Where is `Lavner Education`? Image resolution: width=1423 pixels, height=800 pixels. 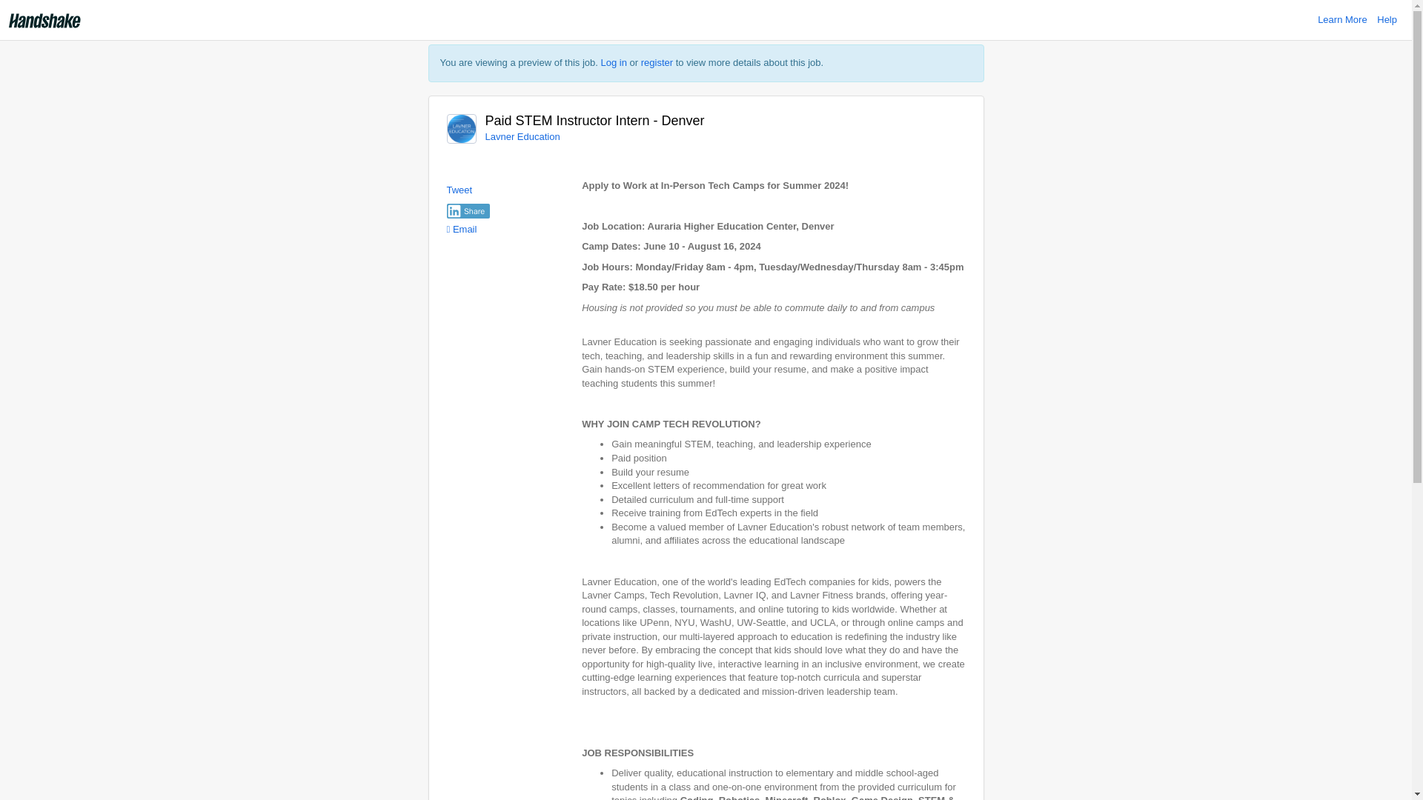 Lavner Education is located at coordinates (522, 136).